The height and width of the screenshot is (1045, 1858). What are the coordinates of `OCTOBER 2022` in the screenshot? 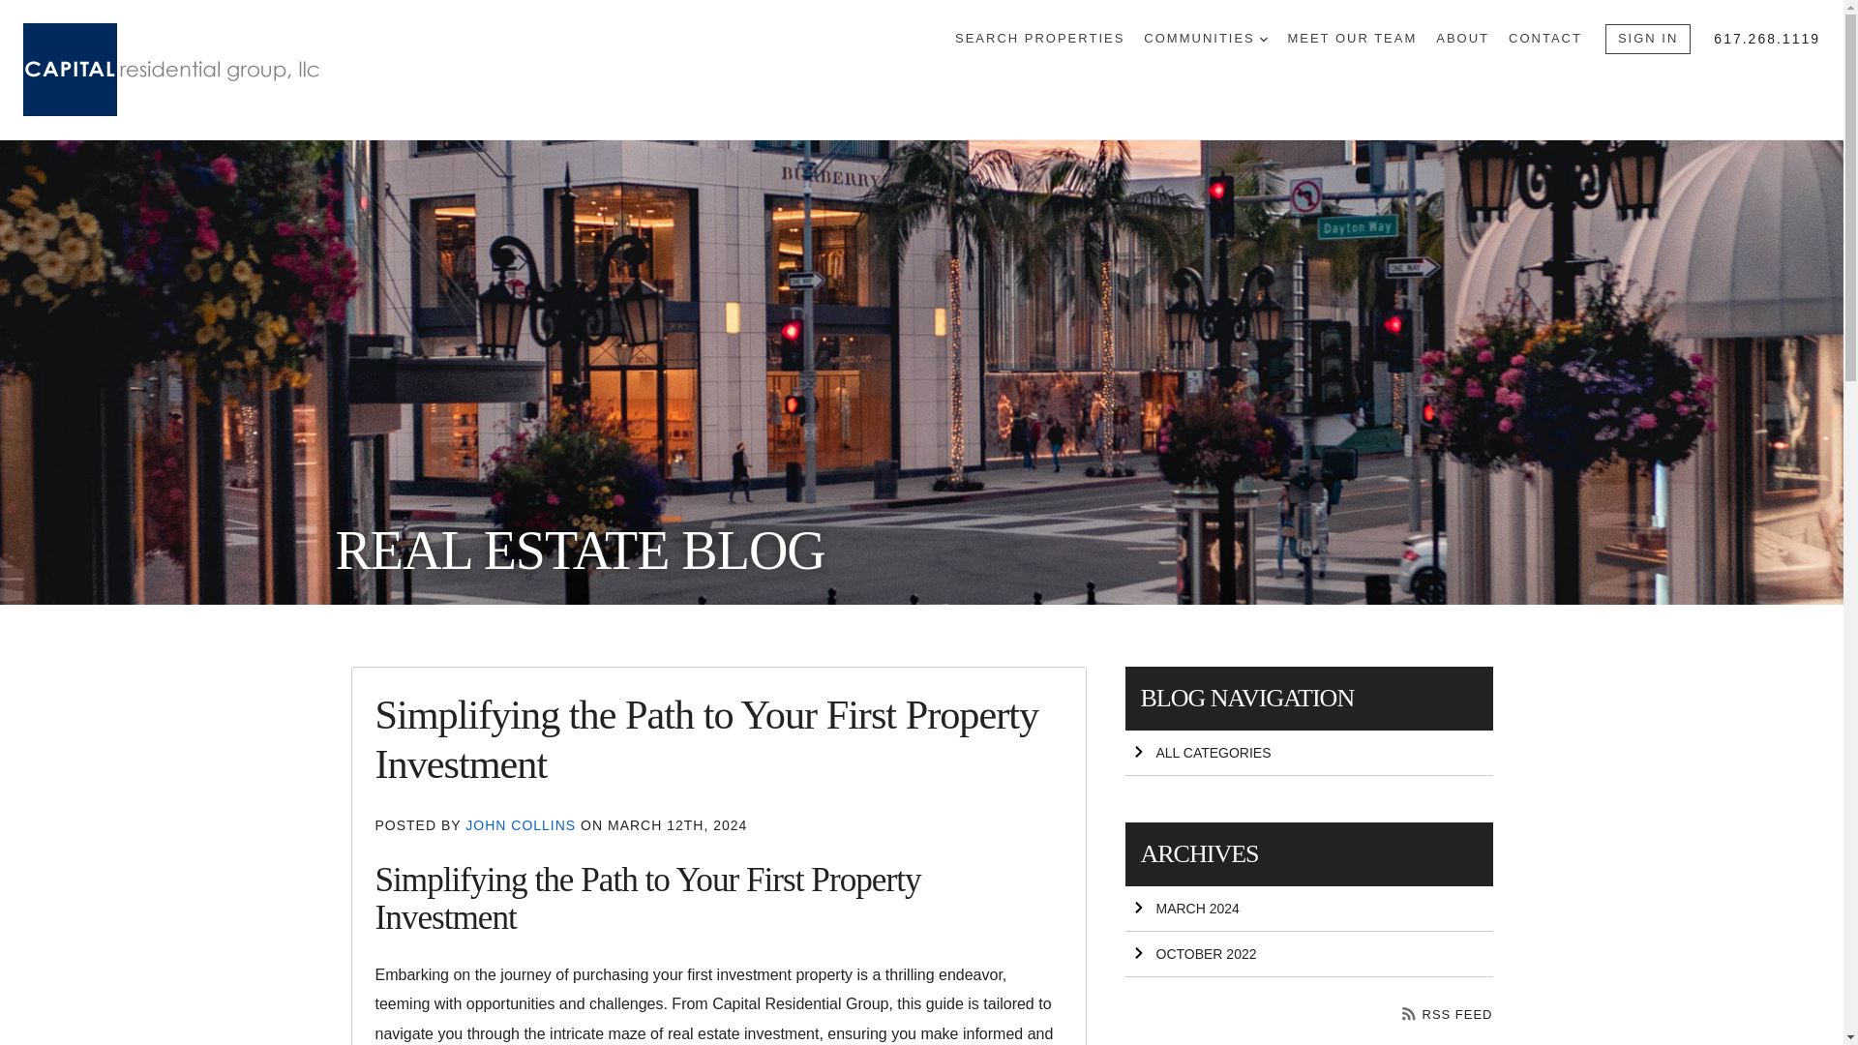 It's located at (1307, 954).